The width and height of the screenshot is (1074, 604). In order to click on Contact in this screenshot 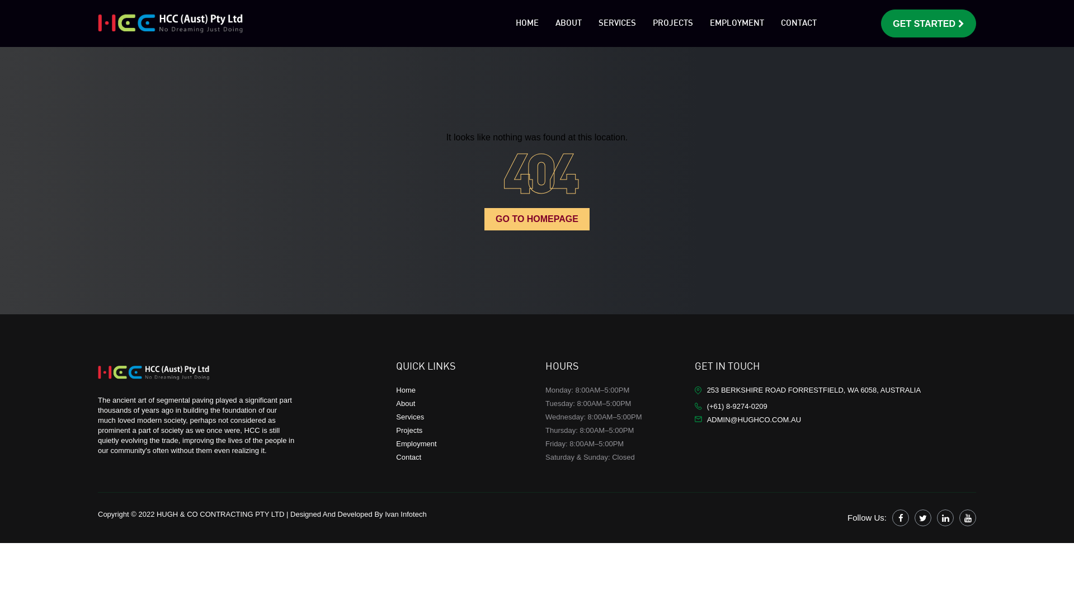, I will do `click(408, 457)`.